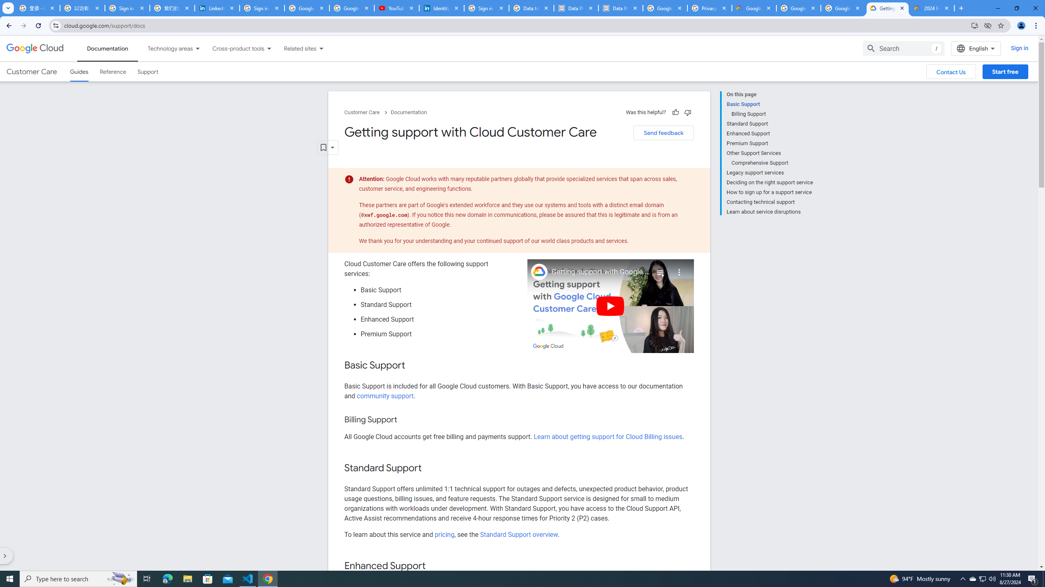 The height and width of the screenshot is (587, 1045). What do you see at coordinates (487, 8) in the screenshot?
I see `Sign in - Google Accounts` at bounding box center [487, 8].